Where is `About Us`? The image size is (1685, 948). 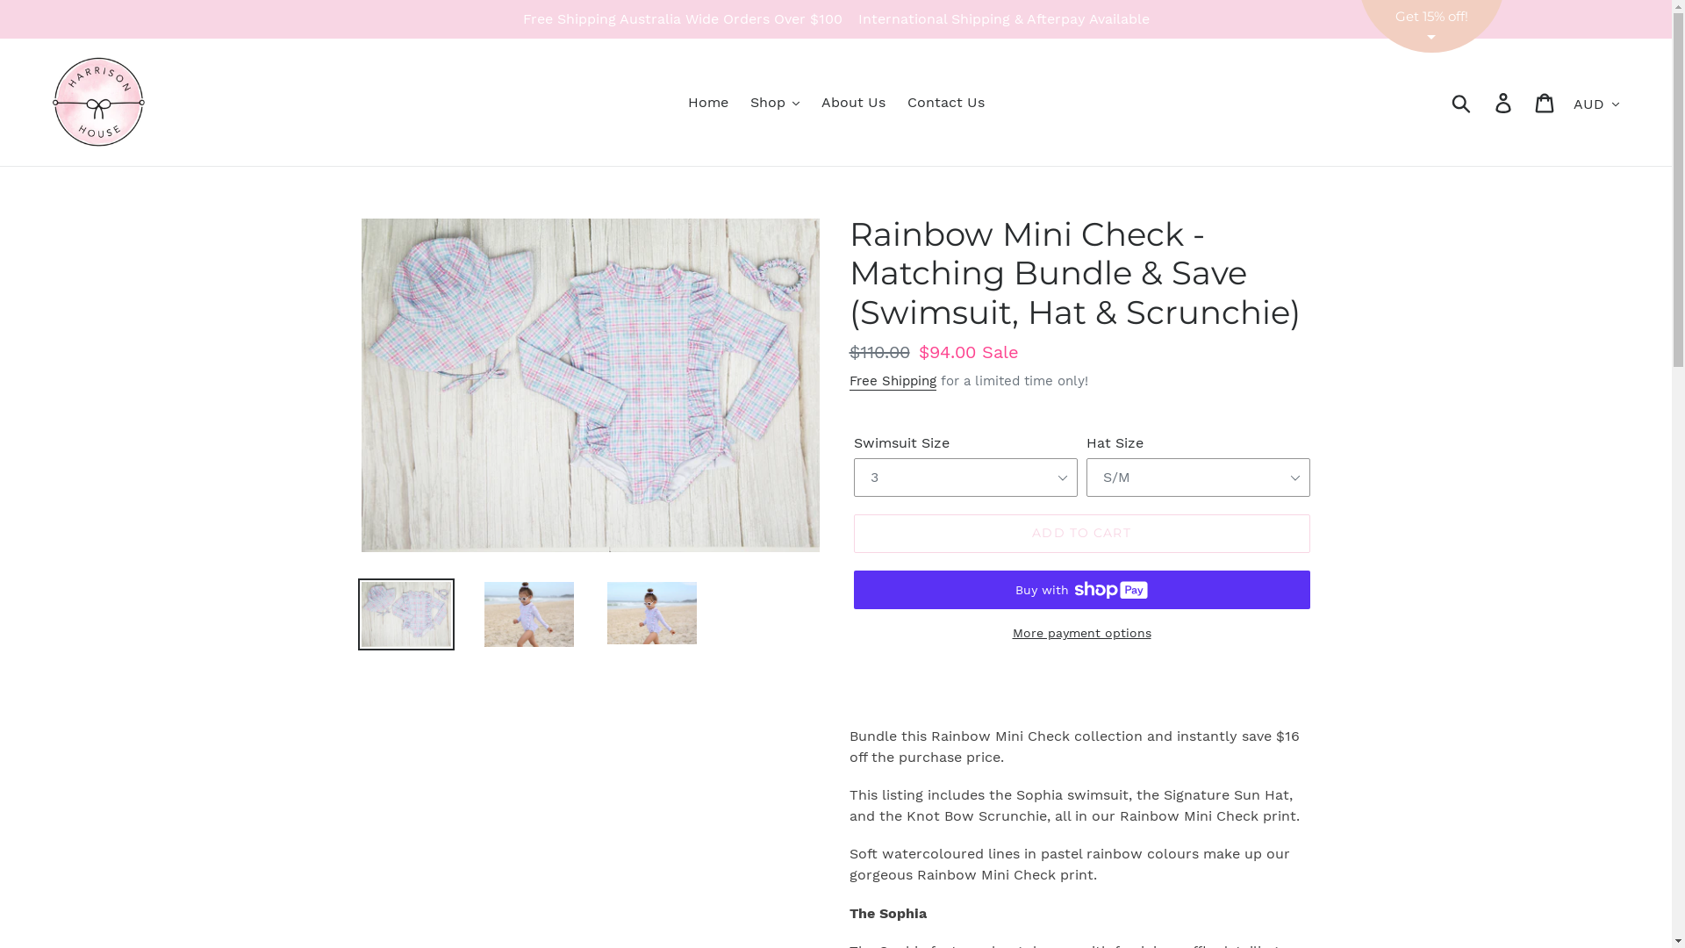 About Us is located at coordinates (853, 103).